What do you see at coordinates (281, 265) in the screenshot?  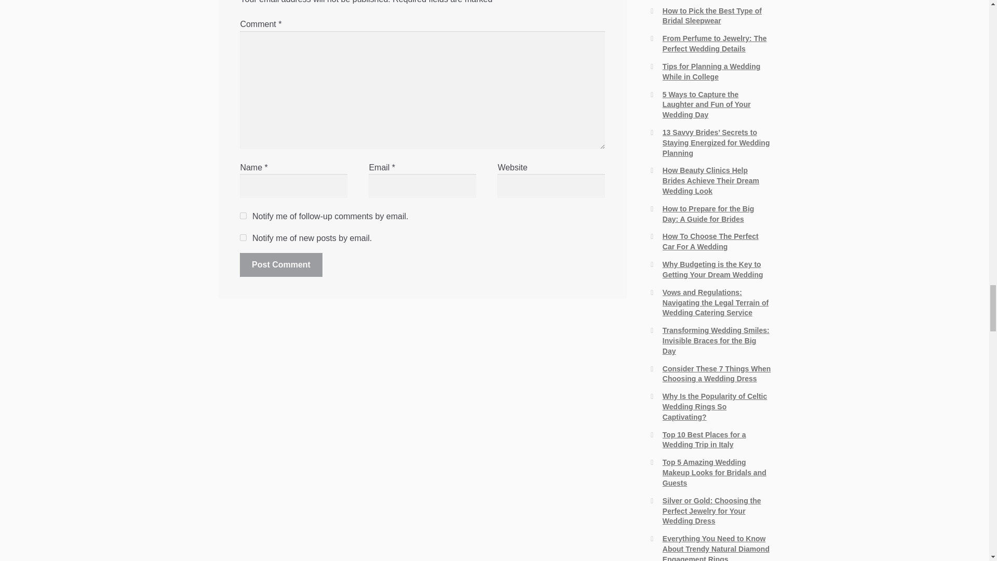 I see `Post Comment` at bounding box center [281, 265].